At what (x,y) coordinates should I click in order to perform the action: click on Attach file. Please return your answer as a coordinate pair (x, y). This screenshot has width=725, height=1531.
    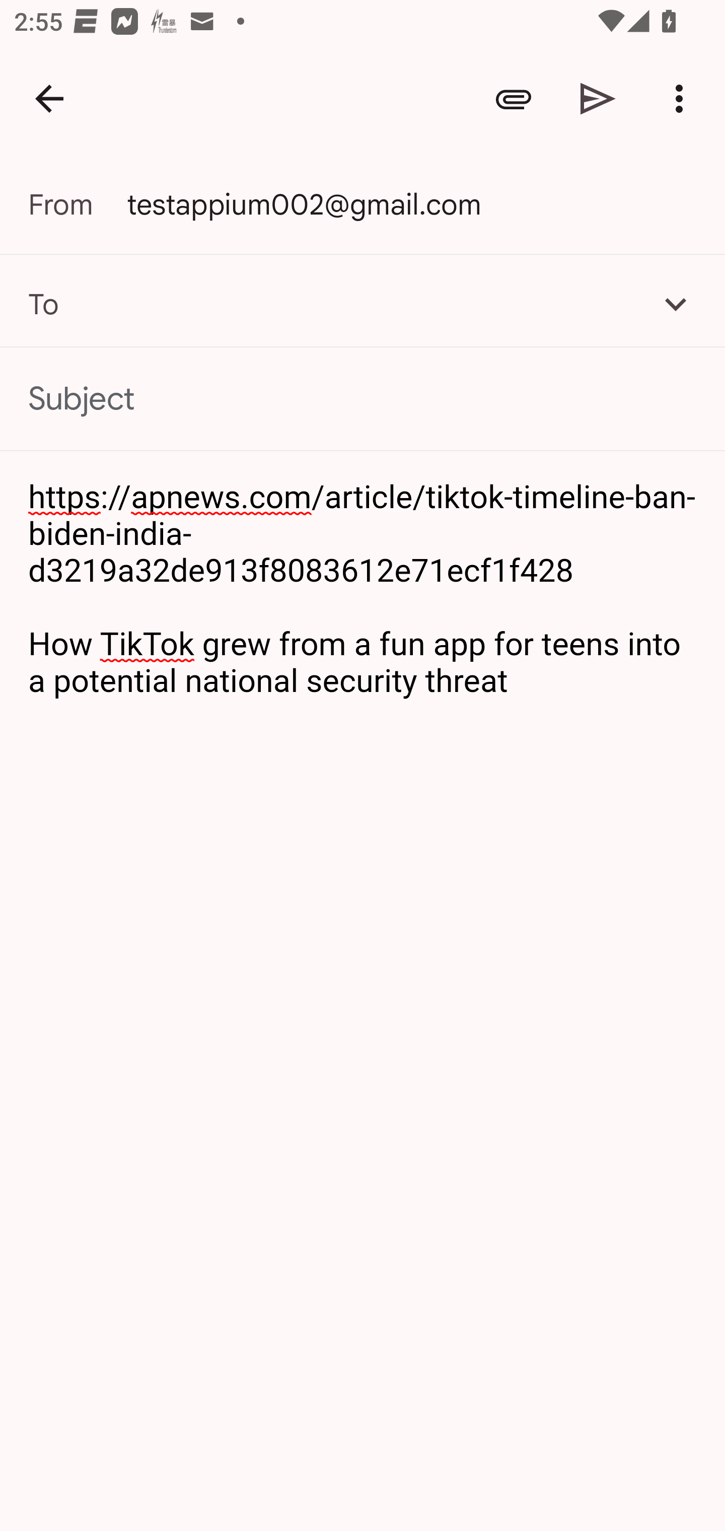
    Looking at the image, I should click on (514, 99).